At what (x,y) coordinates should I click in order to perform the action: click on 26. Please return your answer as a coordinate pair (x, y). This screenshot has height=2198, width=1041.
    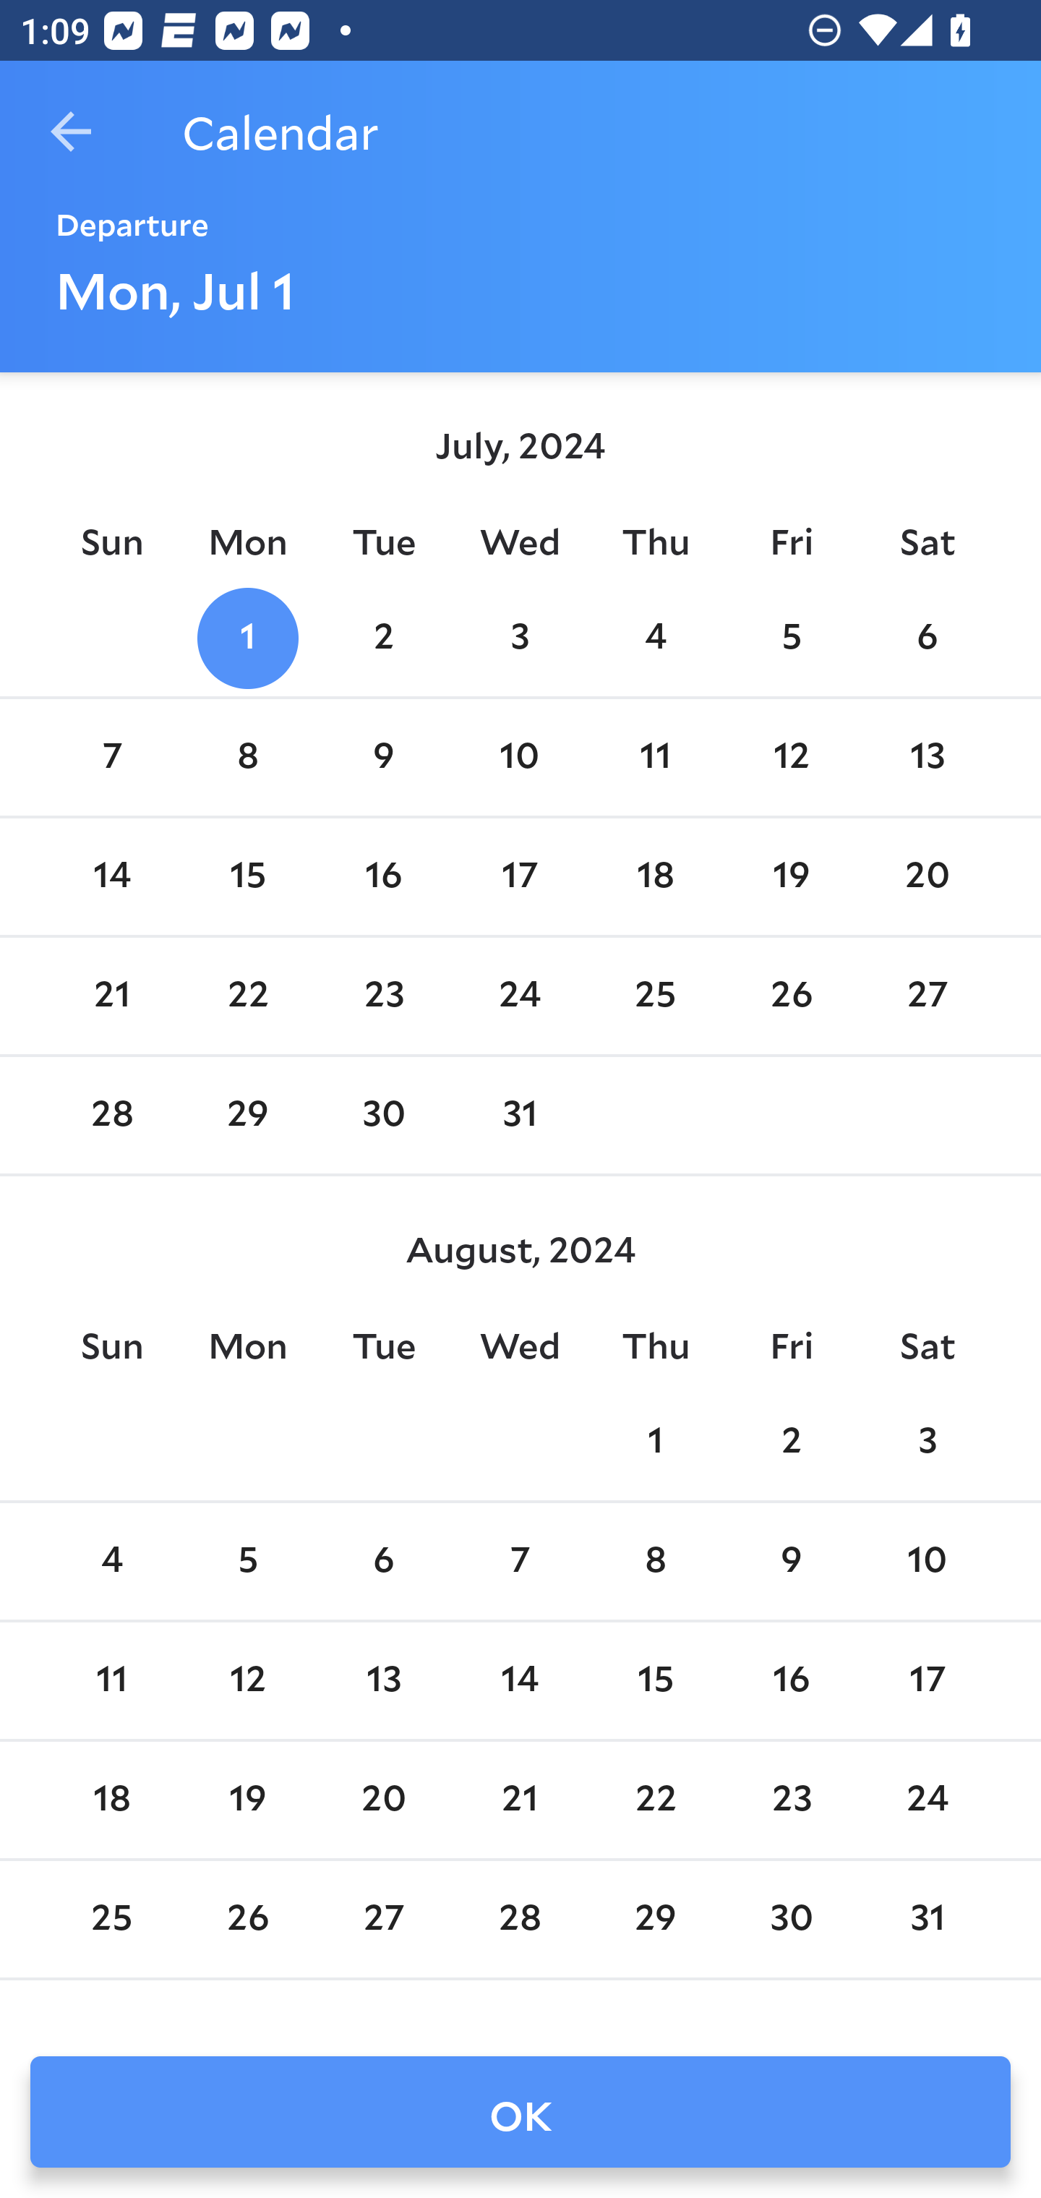
    Looking at the image, I should click on (791, 996).